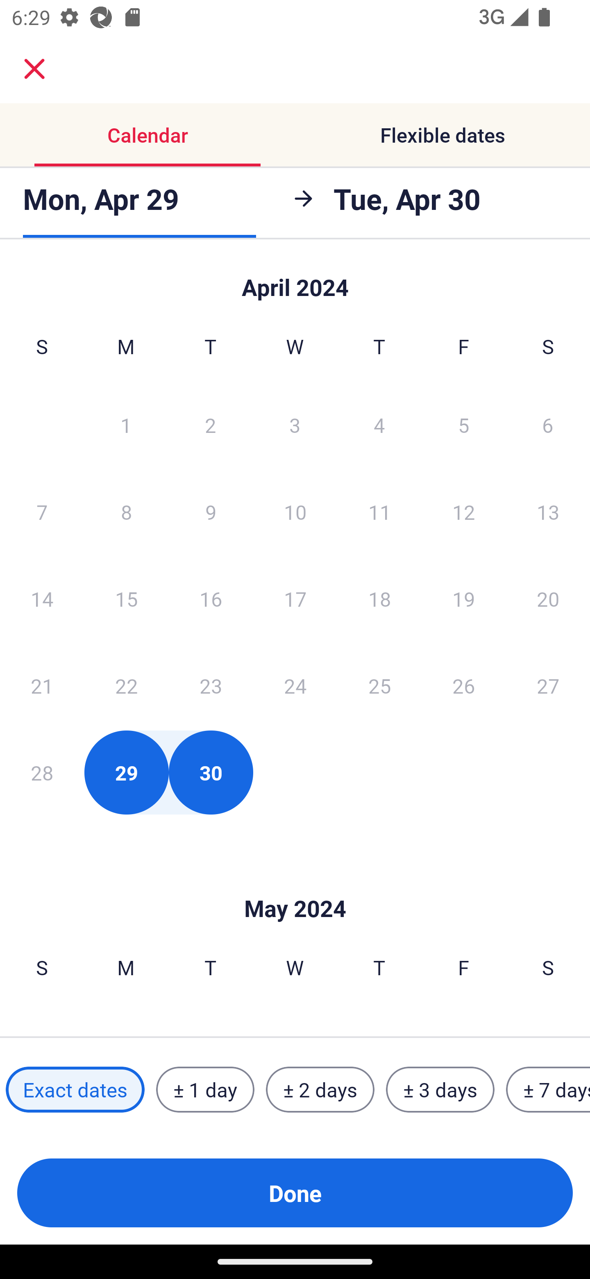 The width and height of the screenshot is (590, 1279). Describe the element at coordinates (42, 685) in the screenshot. I see `21 Sunday, April 21, 2024` at that location.